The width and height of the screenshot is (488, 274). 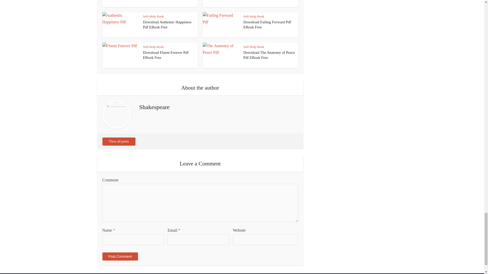 I want to click on Download The Anatomy of Peace Pdf EBook Free, so click(x=269, y=55).